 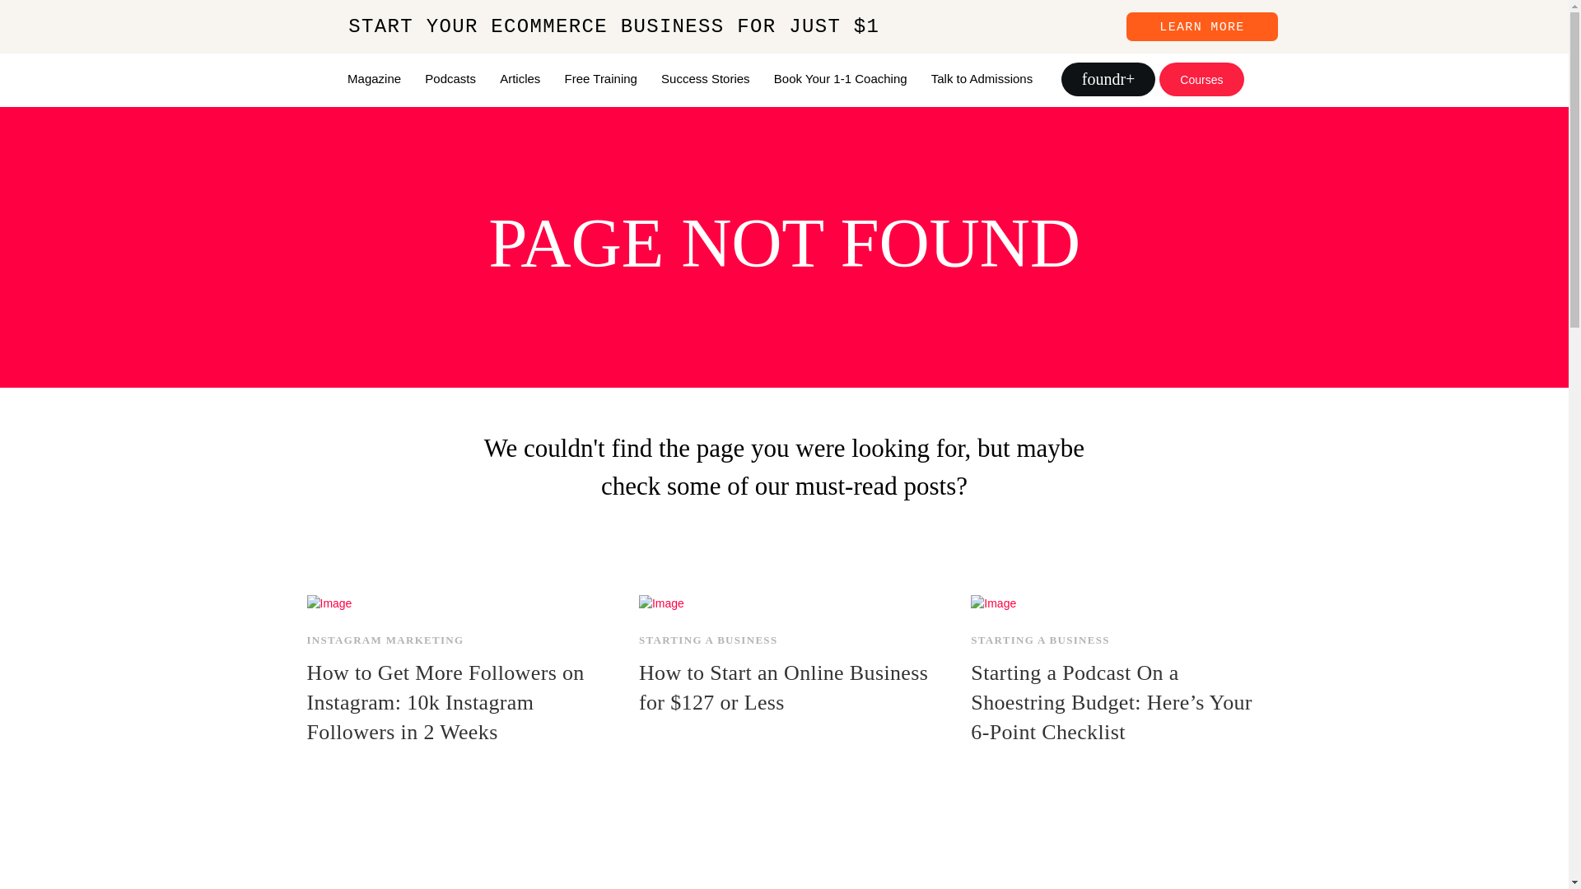 I want to click on Podcasts, so click(x=444, y=77).